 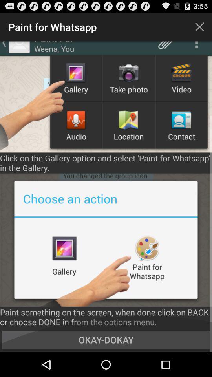 What do you see at coordinates (106, 339) in the screenshot?
I see `launch the icon below paint something on icon` at bounding box center [106, 339].